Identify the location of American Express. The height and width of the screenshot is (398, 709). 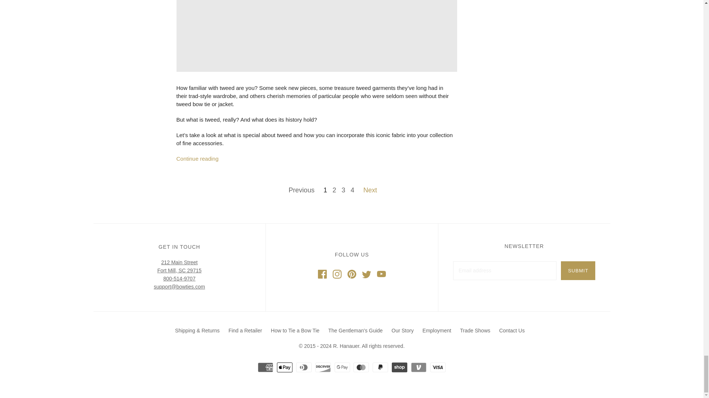
(265, 367).